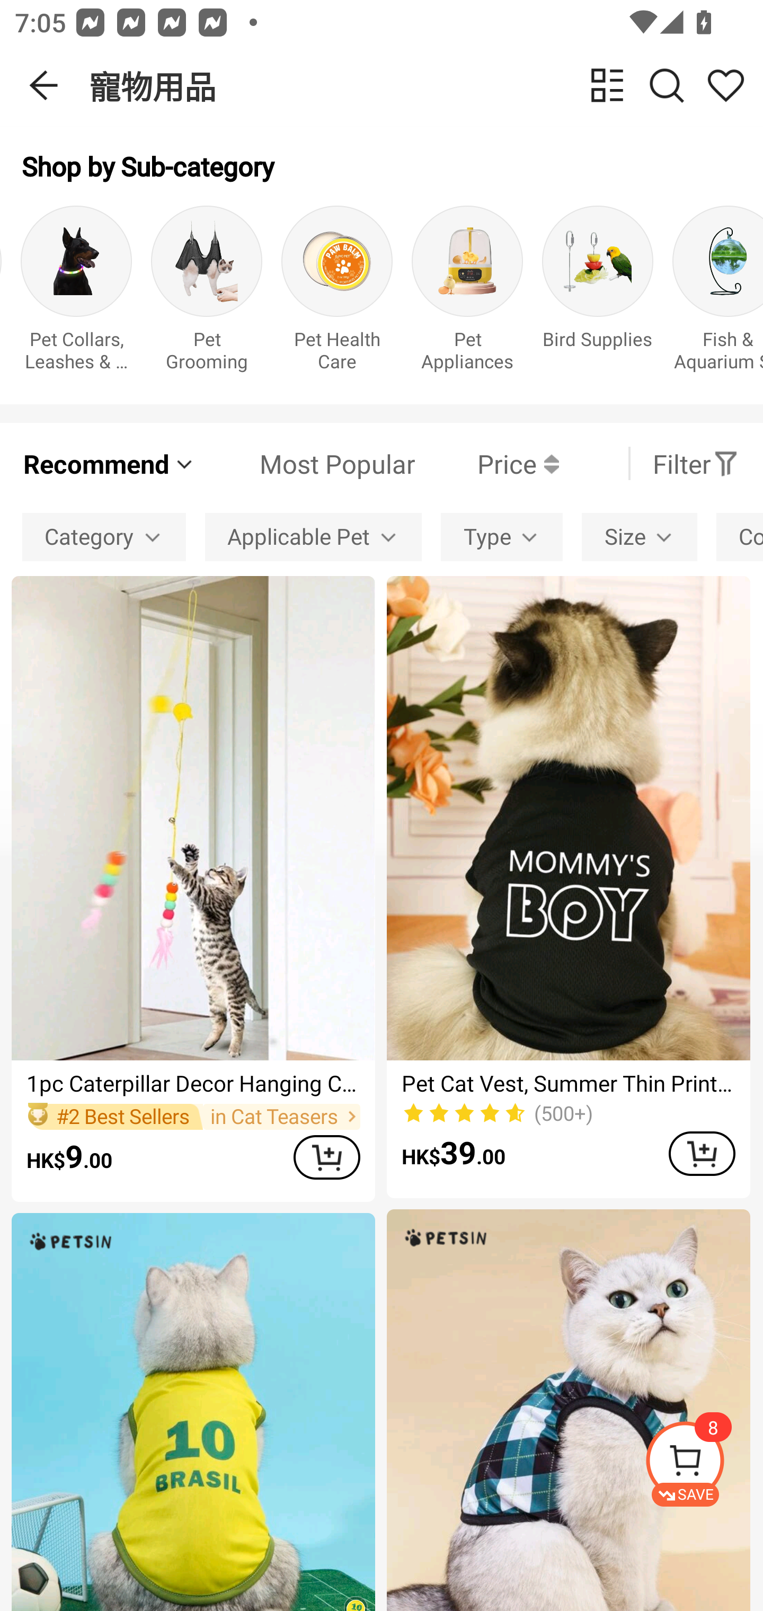 The width and height of the screenshot is (763, 1611). Describe the element at coordinates (109, 463) in the screenshot. I see `Recommend` at that location.